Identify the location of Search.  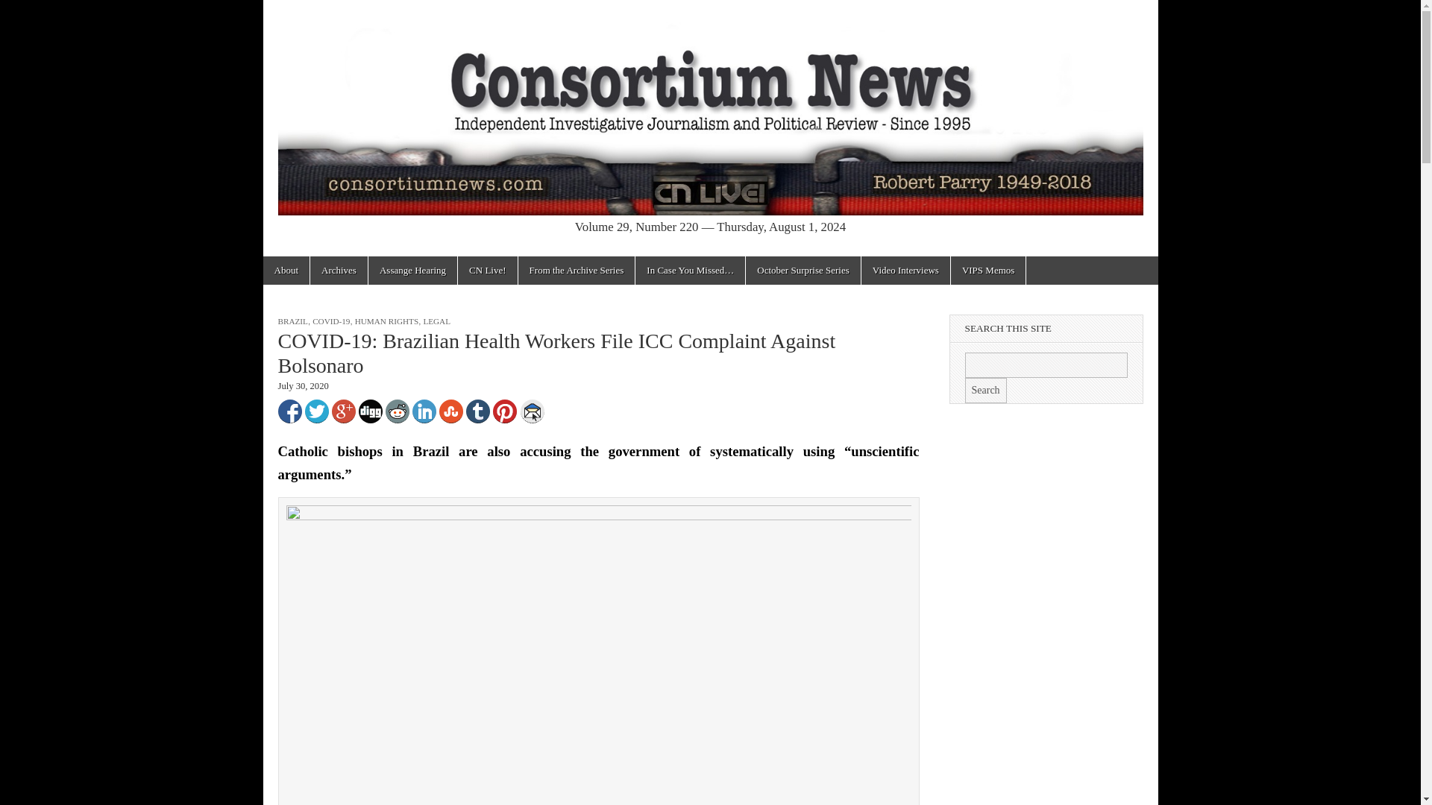
(986, 391).